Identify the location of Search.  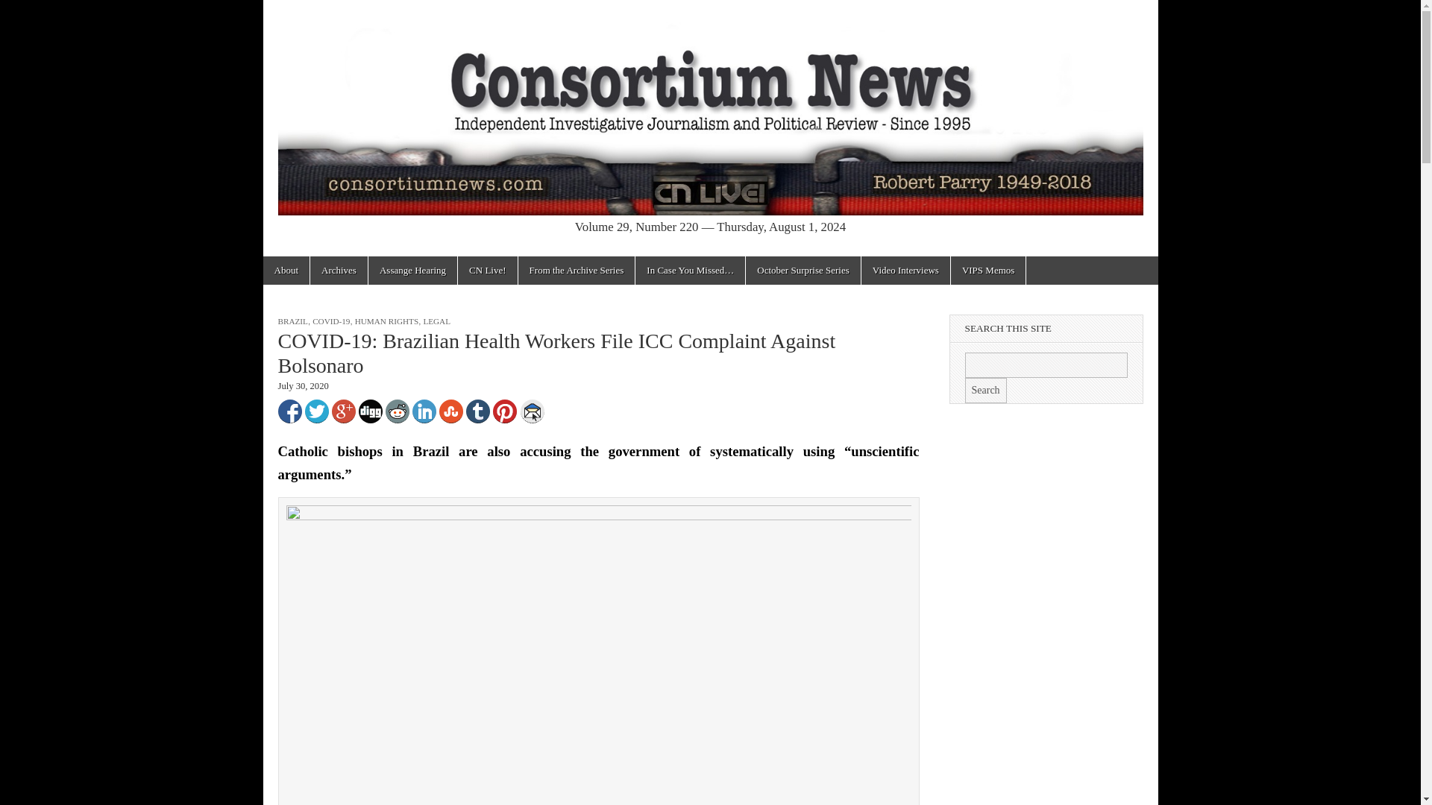
(986, 391).